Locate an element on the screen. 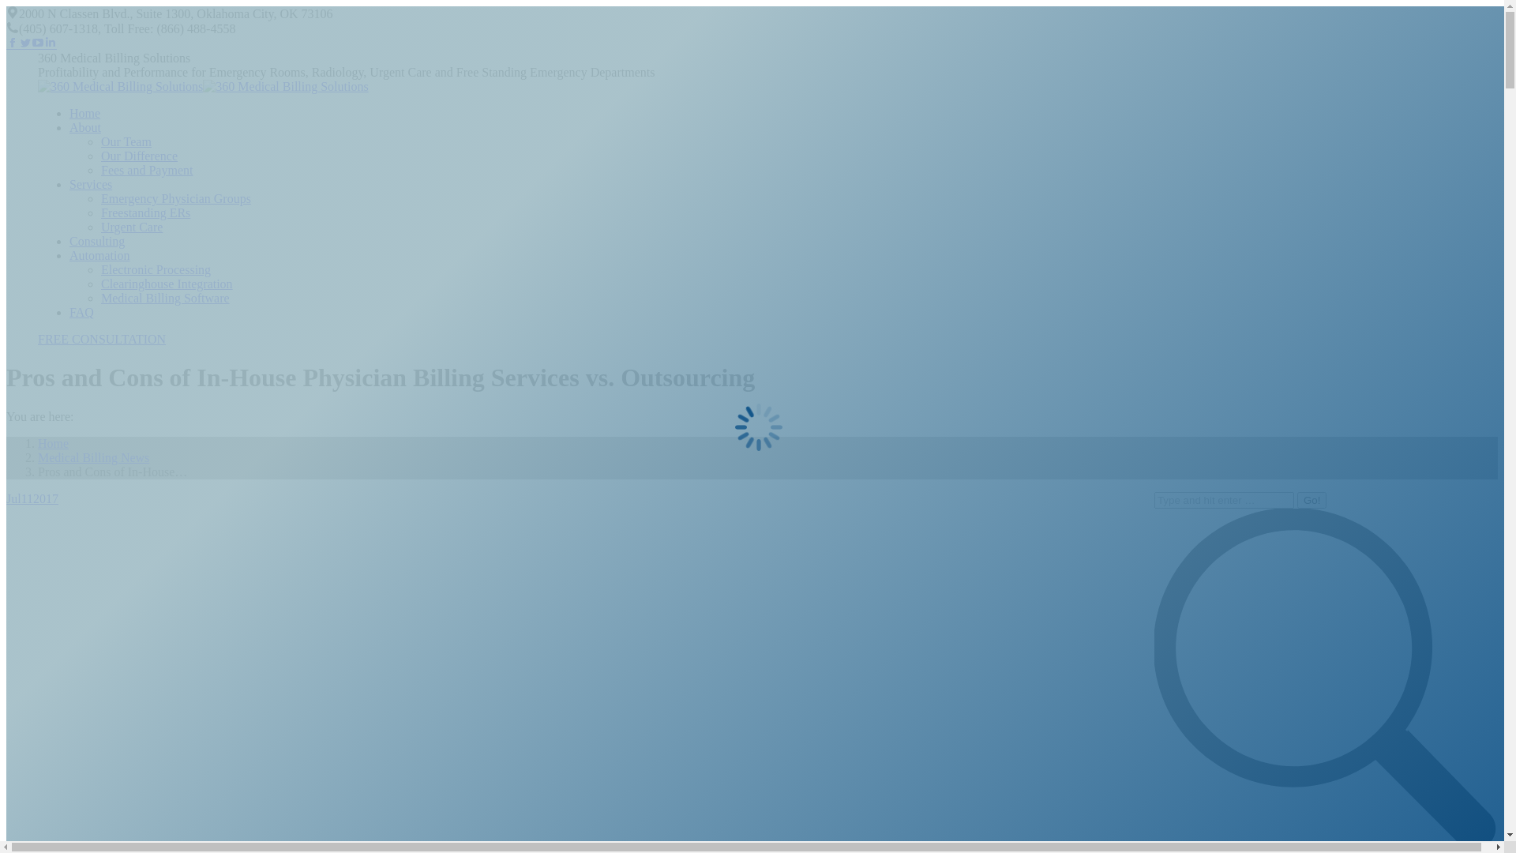 The width and height of the screenshot is (1516, 853). Freestanding ERs is located at coordinates (145, 213).